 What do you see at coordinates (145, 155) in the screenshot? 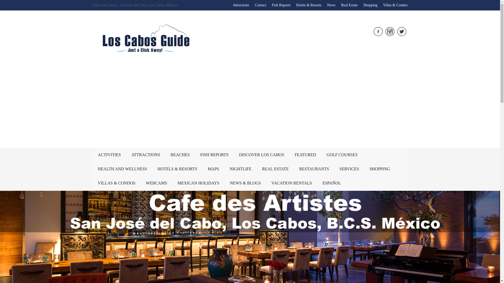
I see `ATTRACTIONS` at bounding box center [145, 155].